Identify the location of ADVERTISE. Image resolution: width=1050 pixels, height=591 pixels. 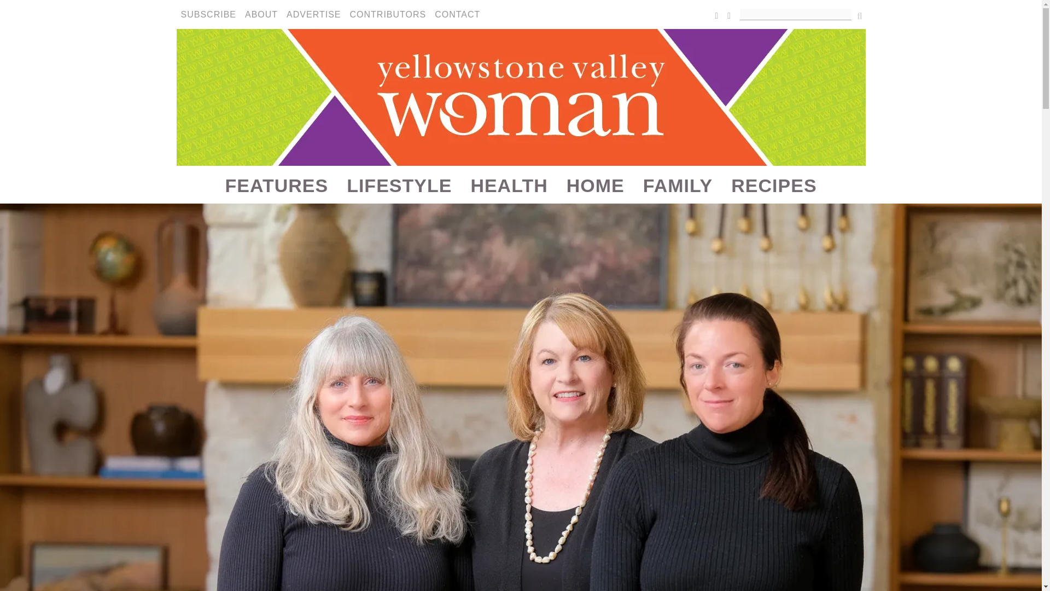
(314, 14).